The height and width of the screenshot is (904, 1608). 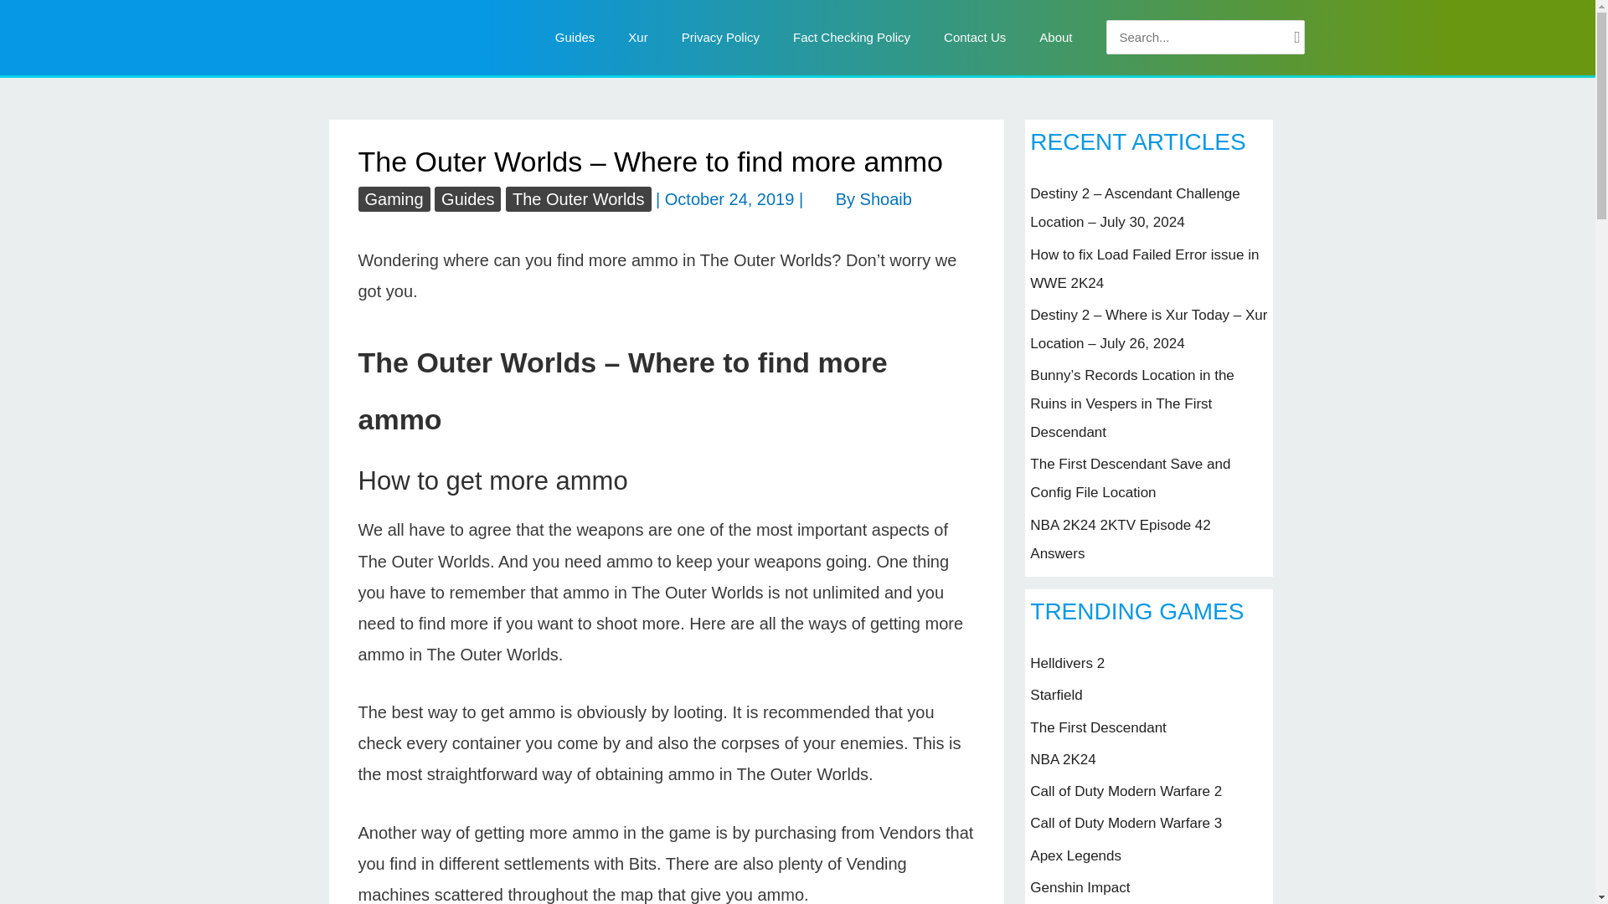 What do you see at coordinates (886, 199) in the screenshot?
I see `Shoaib` at bounding box center [886, 199].